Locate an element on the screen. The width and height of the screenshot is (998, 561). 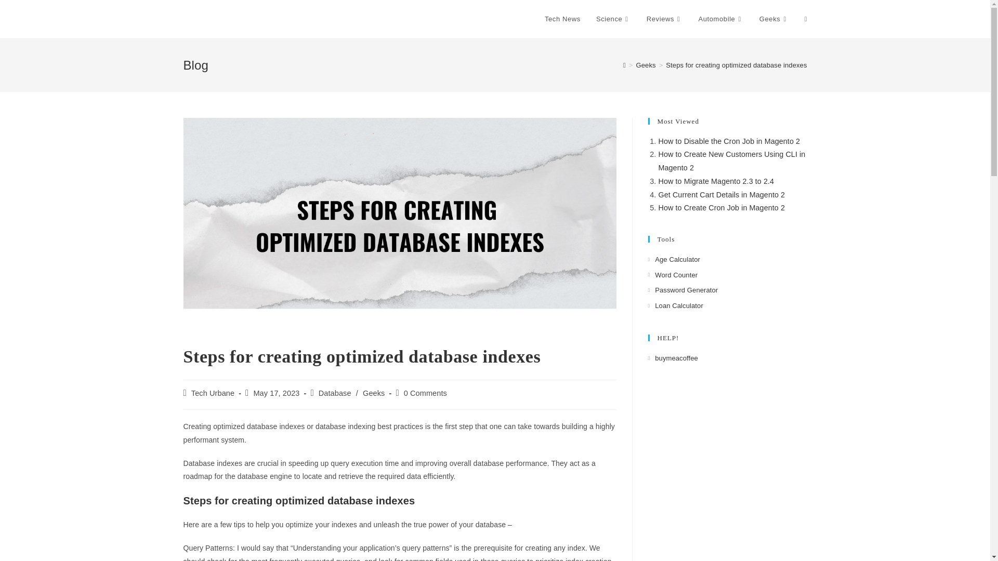
Tech News is located at coordinates (562, 19).